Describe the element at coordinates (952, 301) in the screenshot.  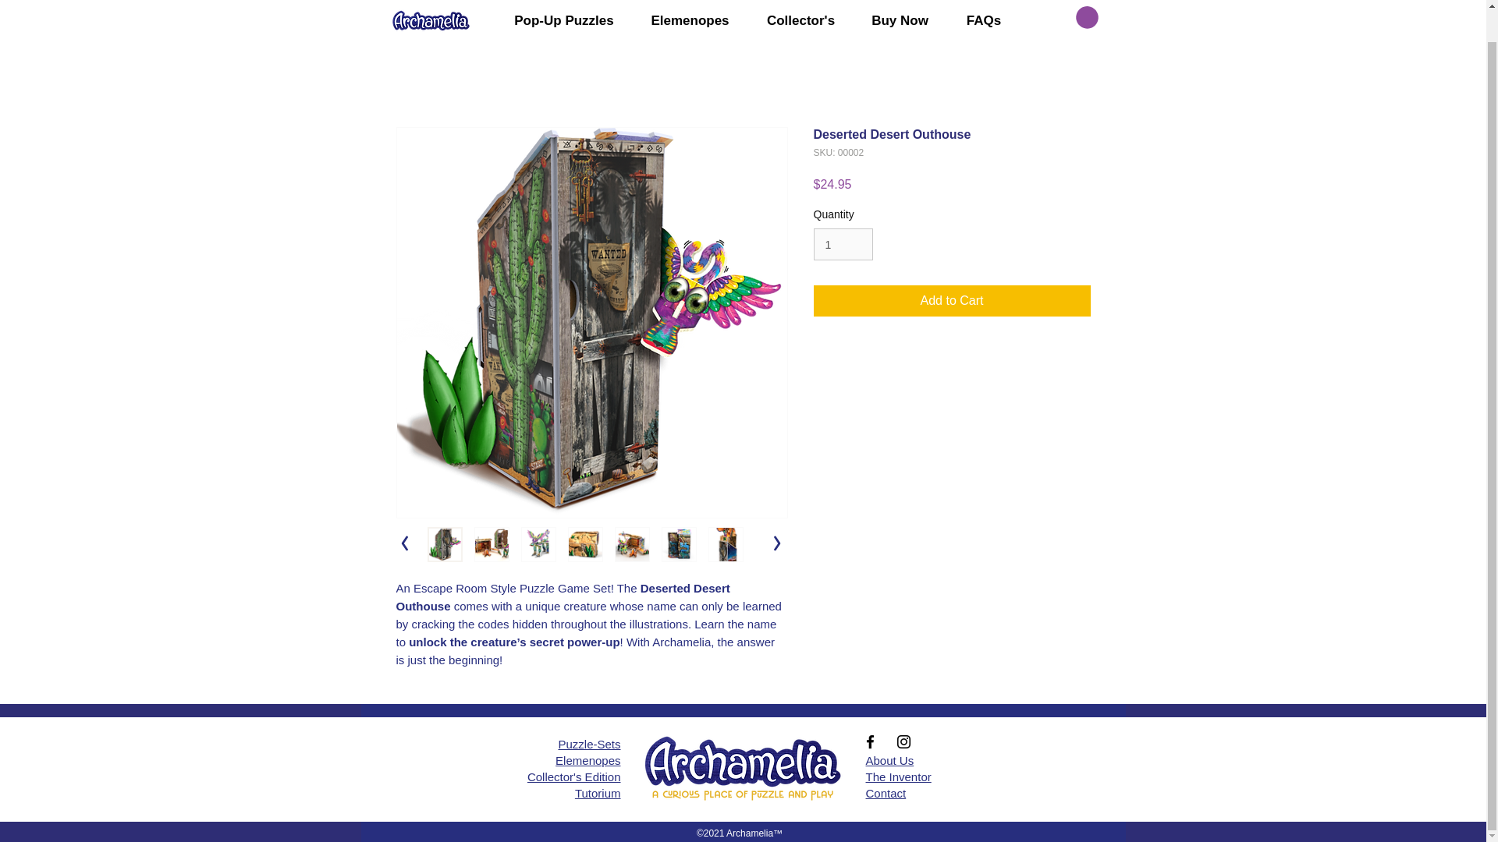
I see `Add to Cart` at that location.